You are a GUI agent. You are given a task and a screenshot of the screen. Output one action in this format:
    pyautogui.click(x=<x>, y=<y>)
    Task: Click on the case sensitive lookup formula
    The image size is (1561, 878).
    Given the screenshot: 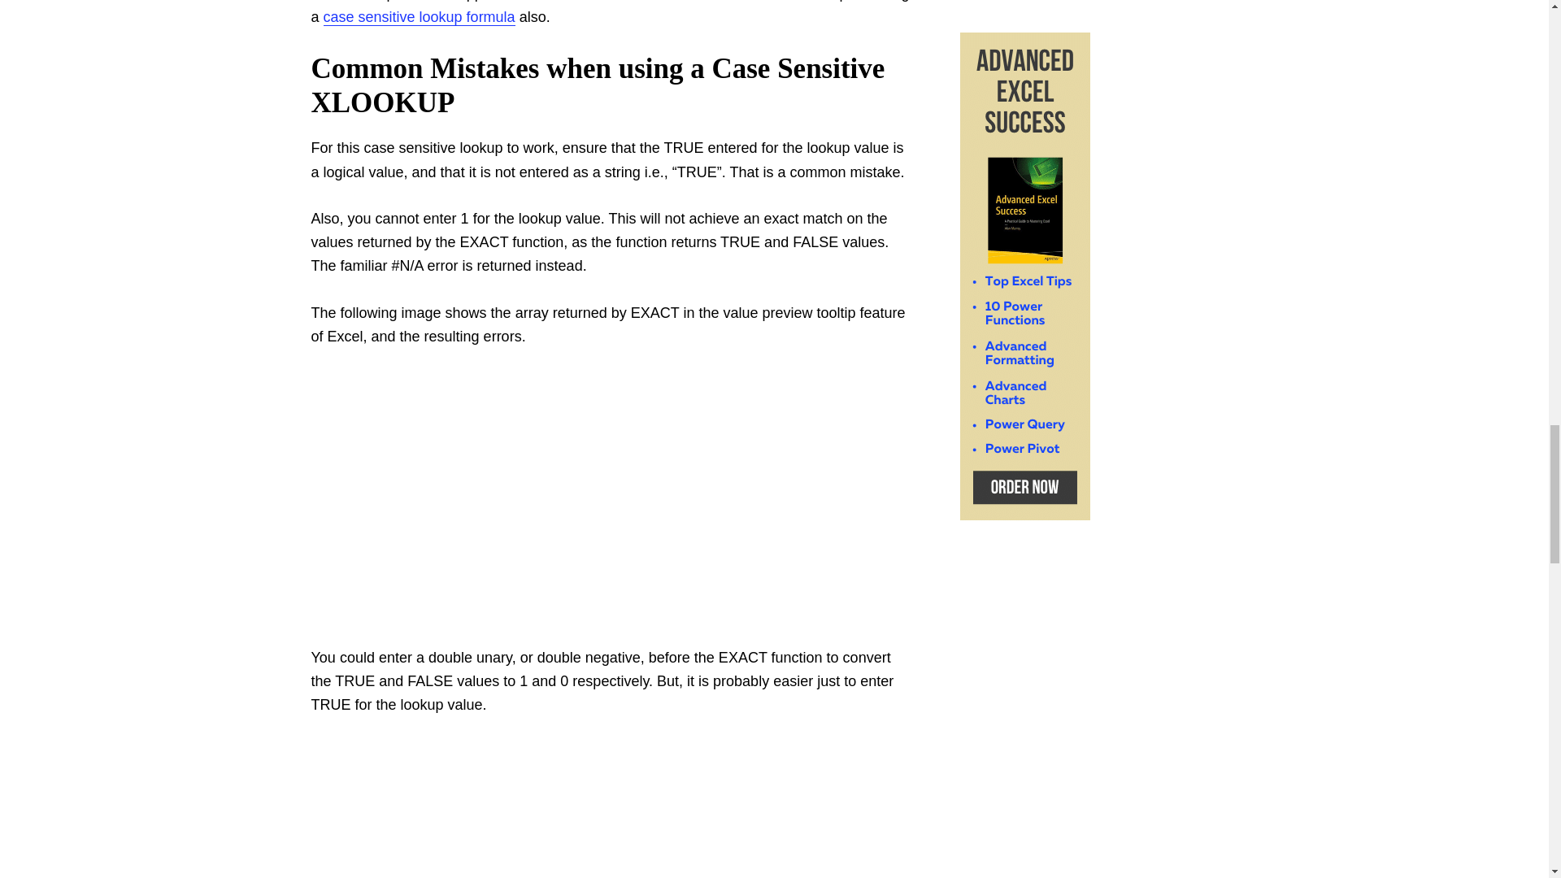 What is the action you would take?
    pyautogui.click(x=419, y=17)
    